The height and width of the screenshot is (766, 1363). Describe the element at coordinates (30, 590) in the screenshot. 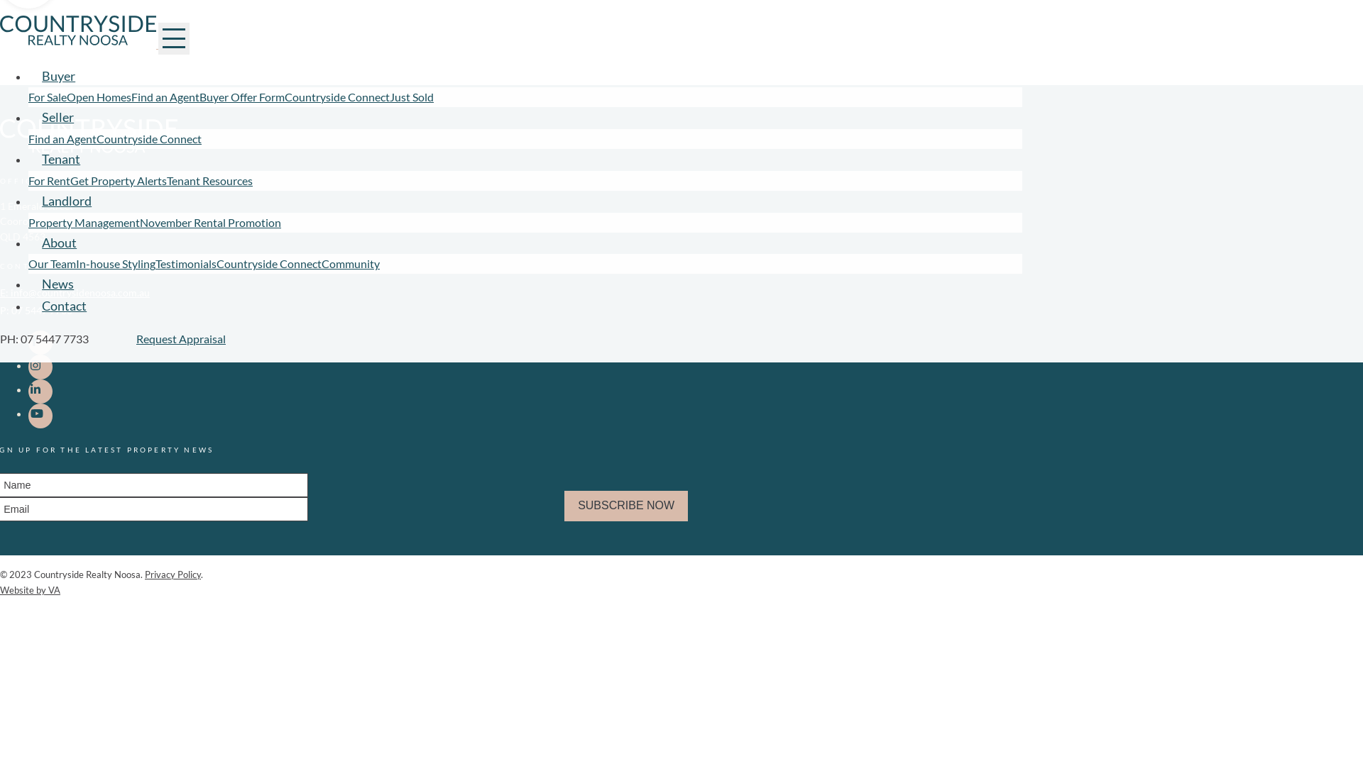

I see `Website by VA` at that location.